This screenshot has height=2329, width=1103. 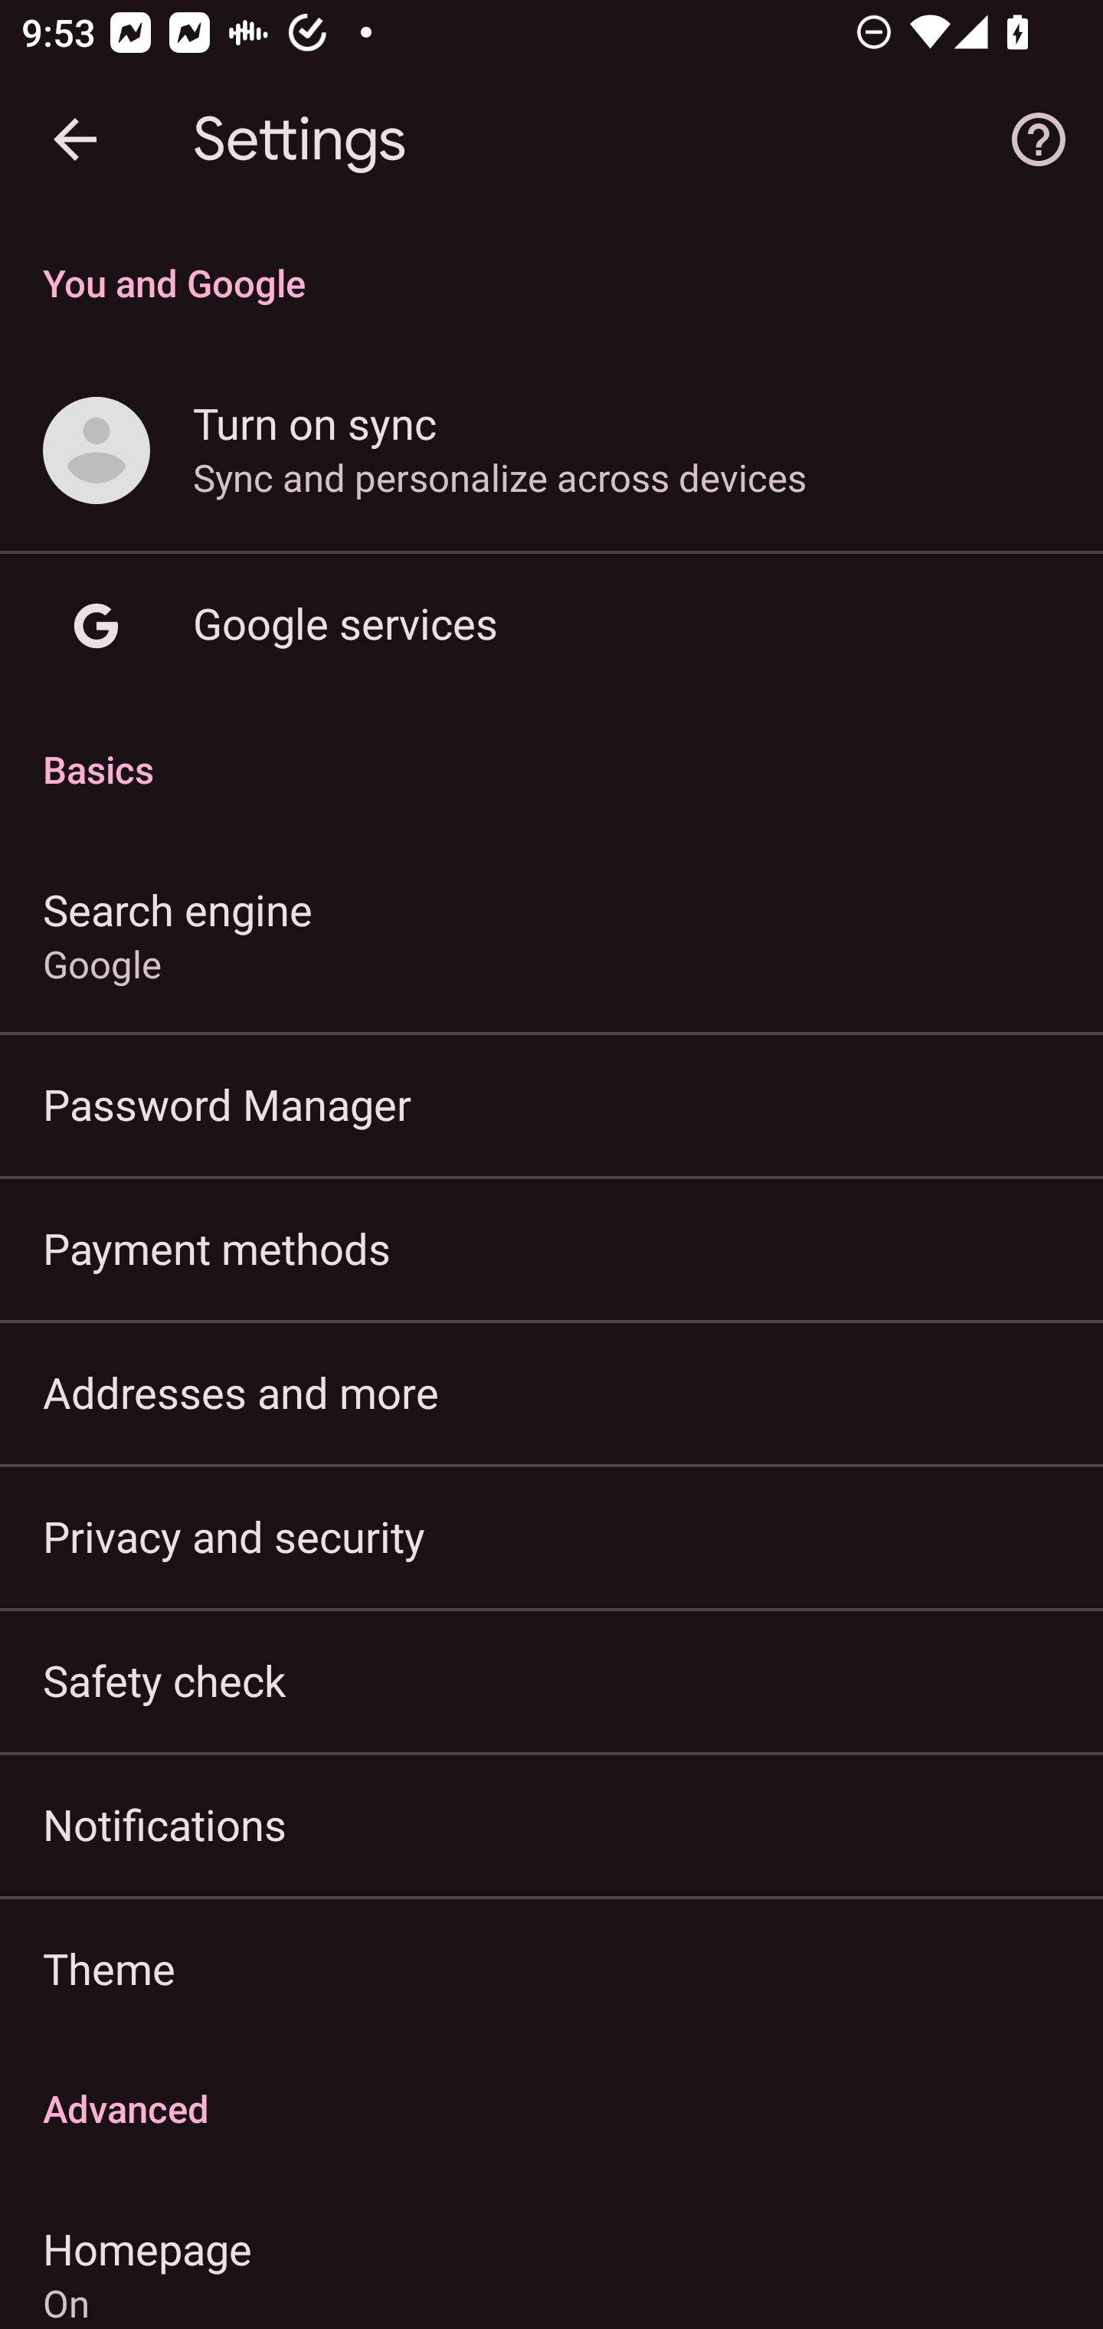 I want to click on Homepage On, so click(x=551, y=2253).